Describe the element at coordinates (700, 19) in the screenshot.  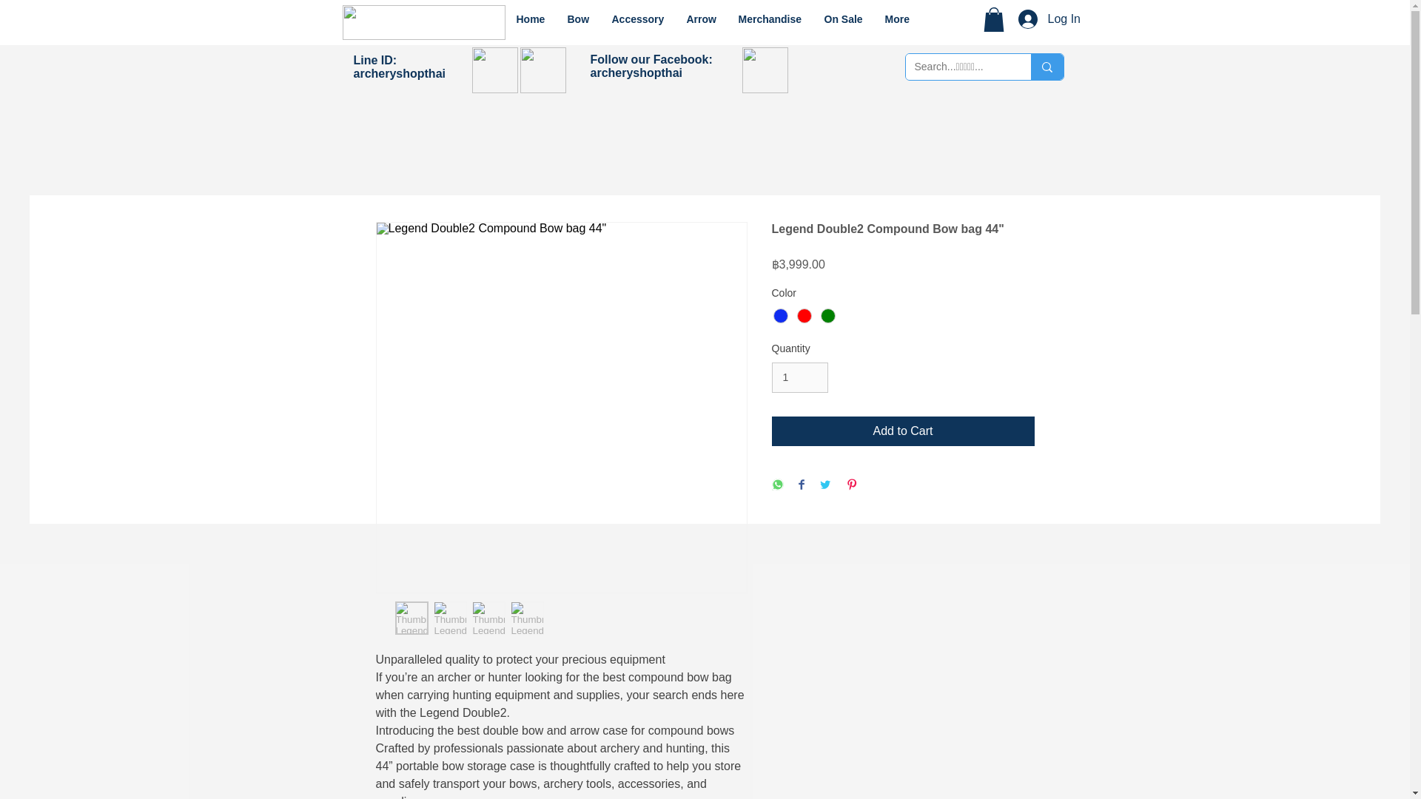
I see `Arrow` at that location.